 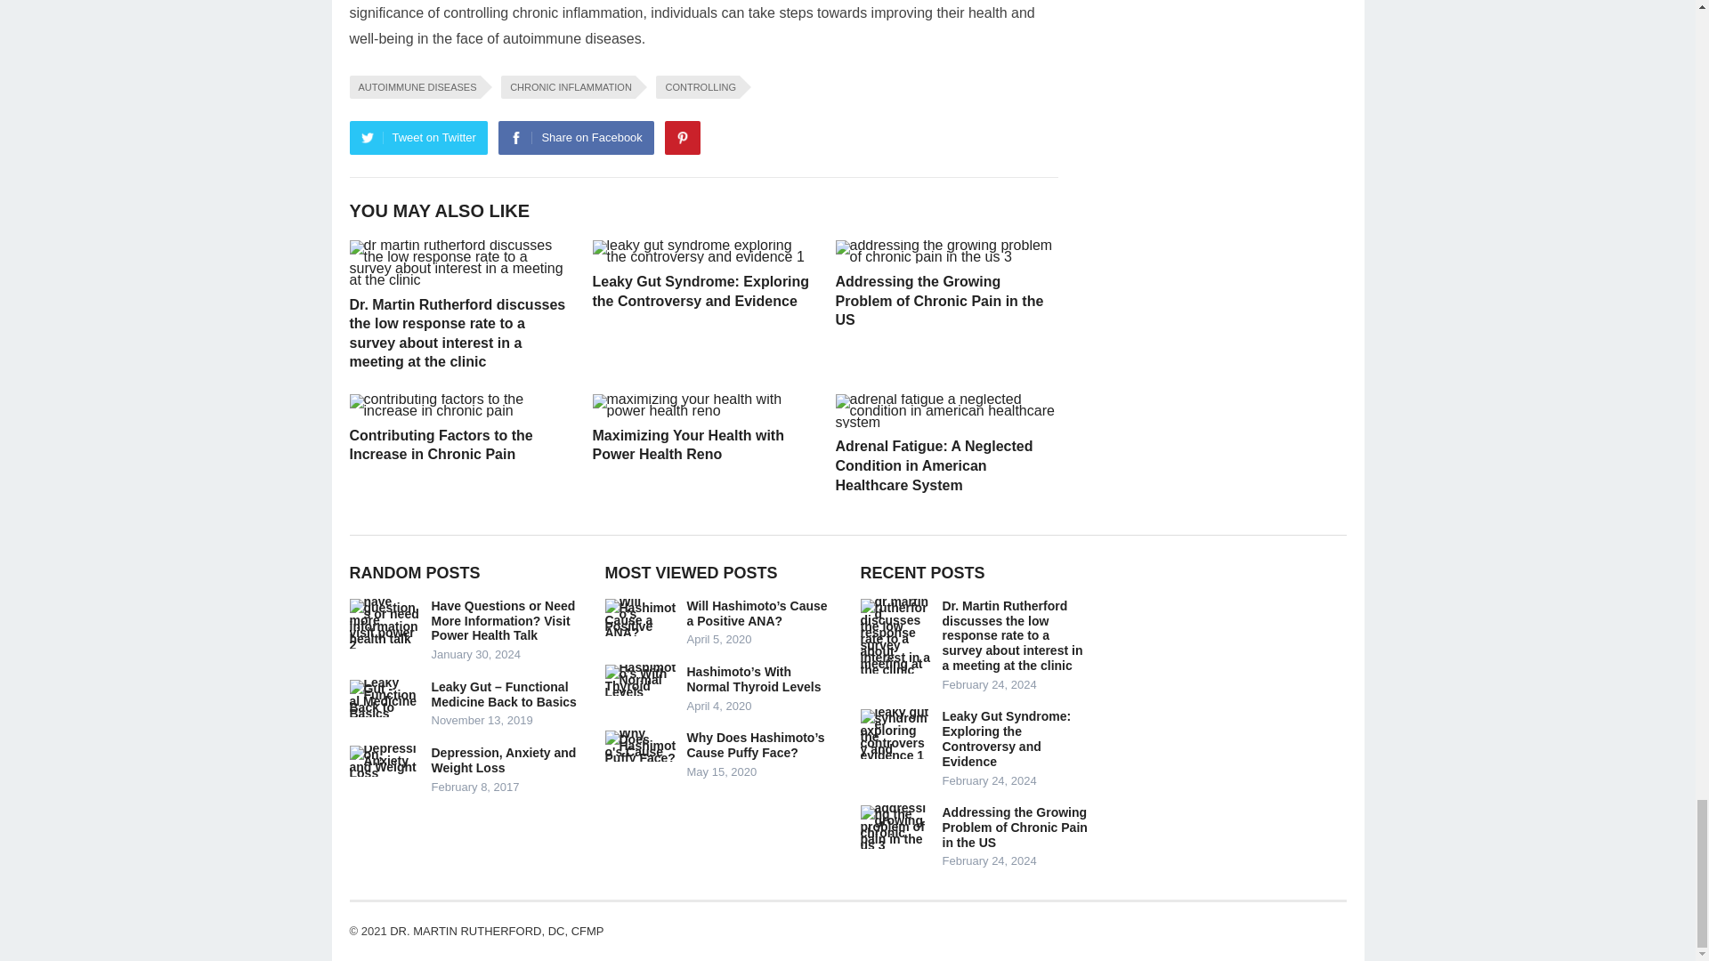 I want to click on Maximizing Your Health with Power Health Reno 10, so click(x=703, y=405).